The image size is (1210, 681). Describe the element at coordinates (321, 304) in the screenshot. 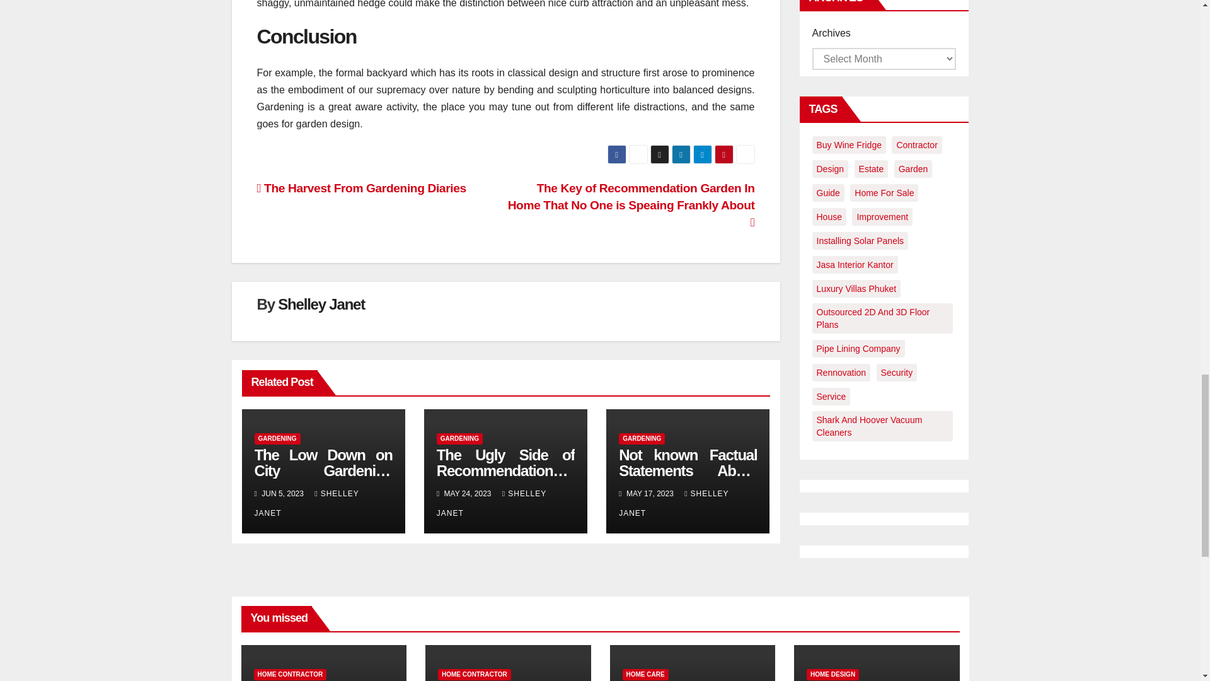

I see `Shelley Janet` at that location.